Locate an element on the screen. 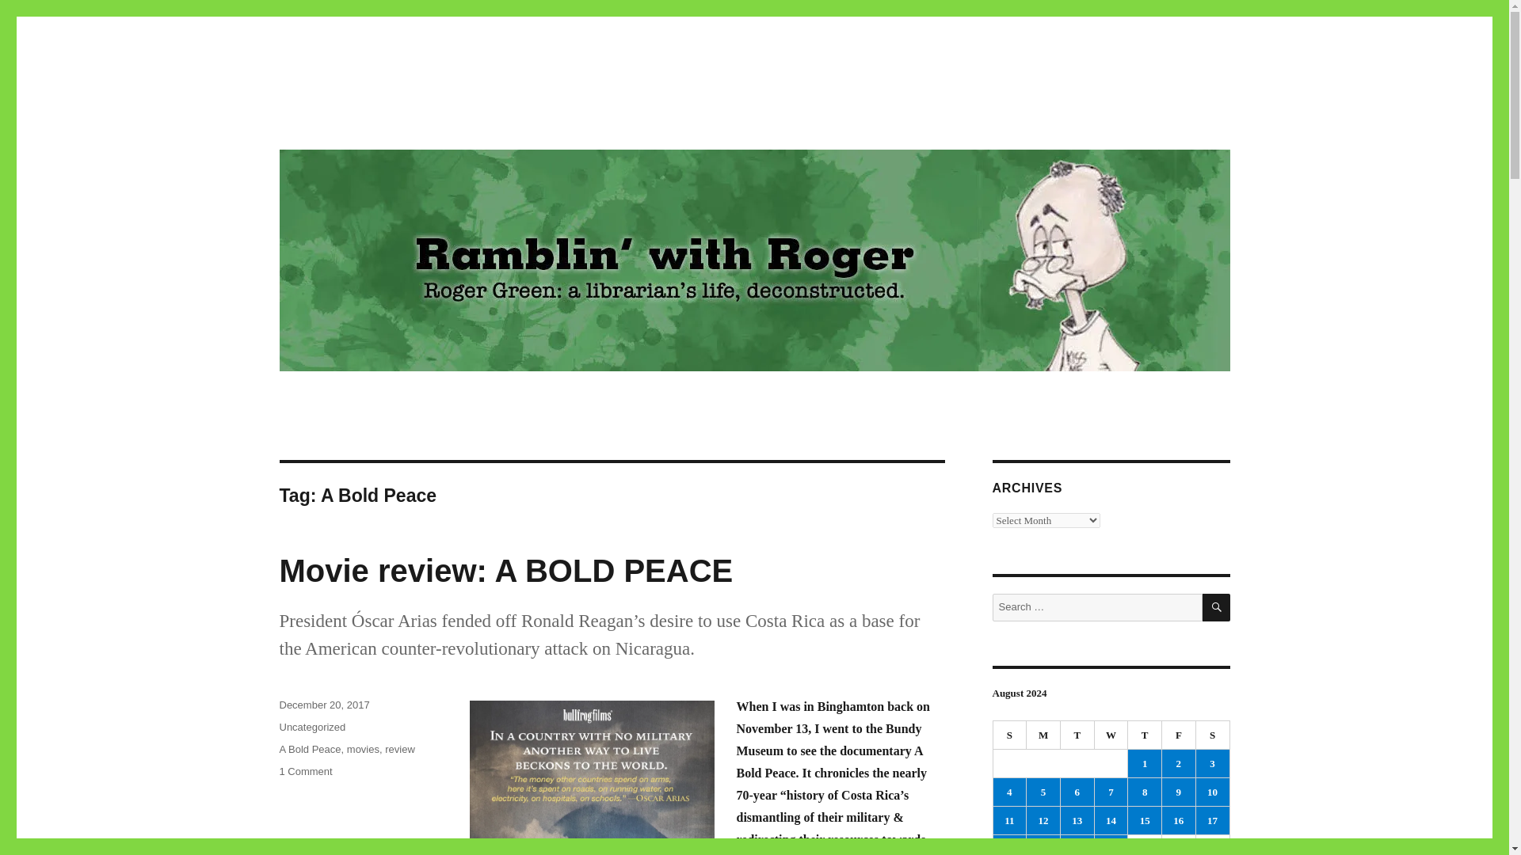  14 is located at coordinates (1111, 820).